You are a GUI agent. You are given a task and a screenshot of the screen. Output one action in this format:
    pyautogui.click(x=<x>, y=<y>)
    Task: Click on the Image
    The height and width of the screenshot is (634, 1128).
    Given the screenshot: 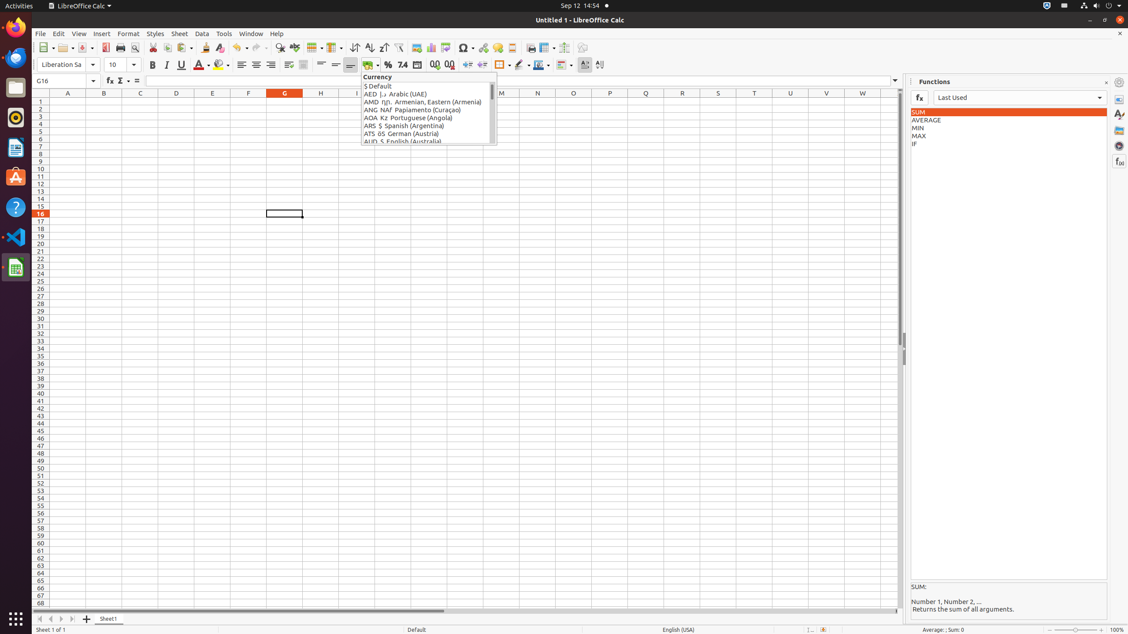 What is the action you would take?
    pyautogui.click(x=417, y=48)
    